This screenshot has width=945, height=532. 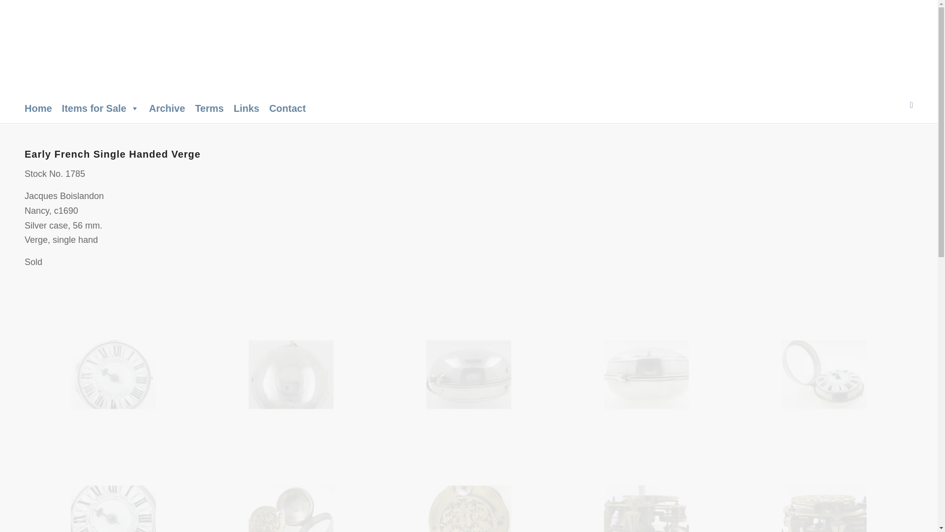 What do you see at coordinates (100, 108) in the screenshot?
I see `Items for Sale` at bounding box center [100, 108].